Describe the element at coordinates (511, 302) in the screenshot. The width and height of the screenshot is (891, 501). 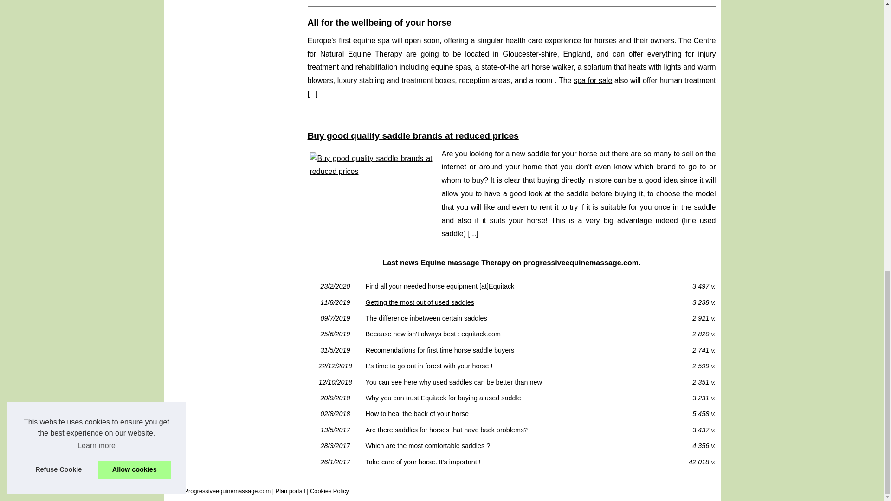
I see `Getting the most out of used saddles` at that location.